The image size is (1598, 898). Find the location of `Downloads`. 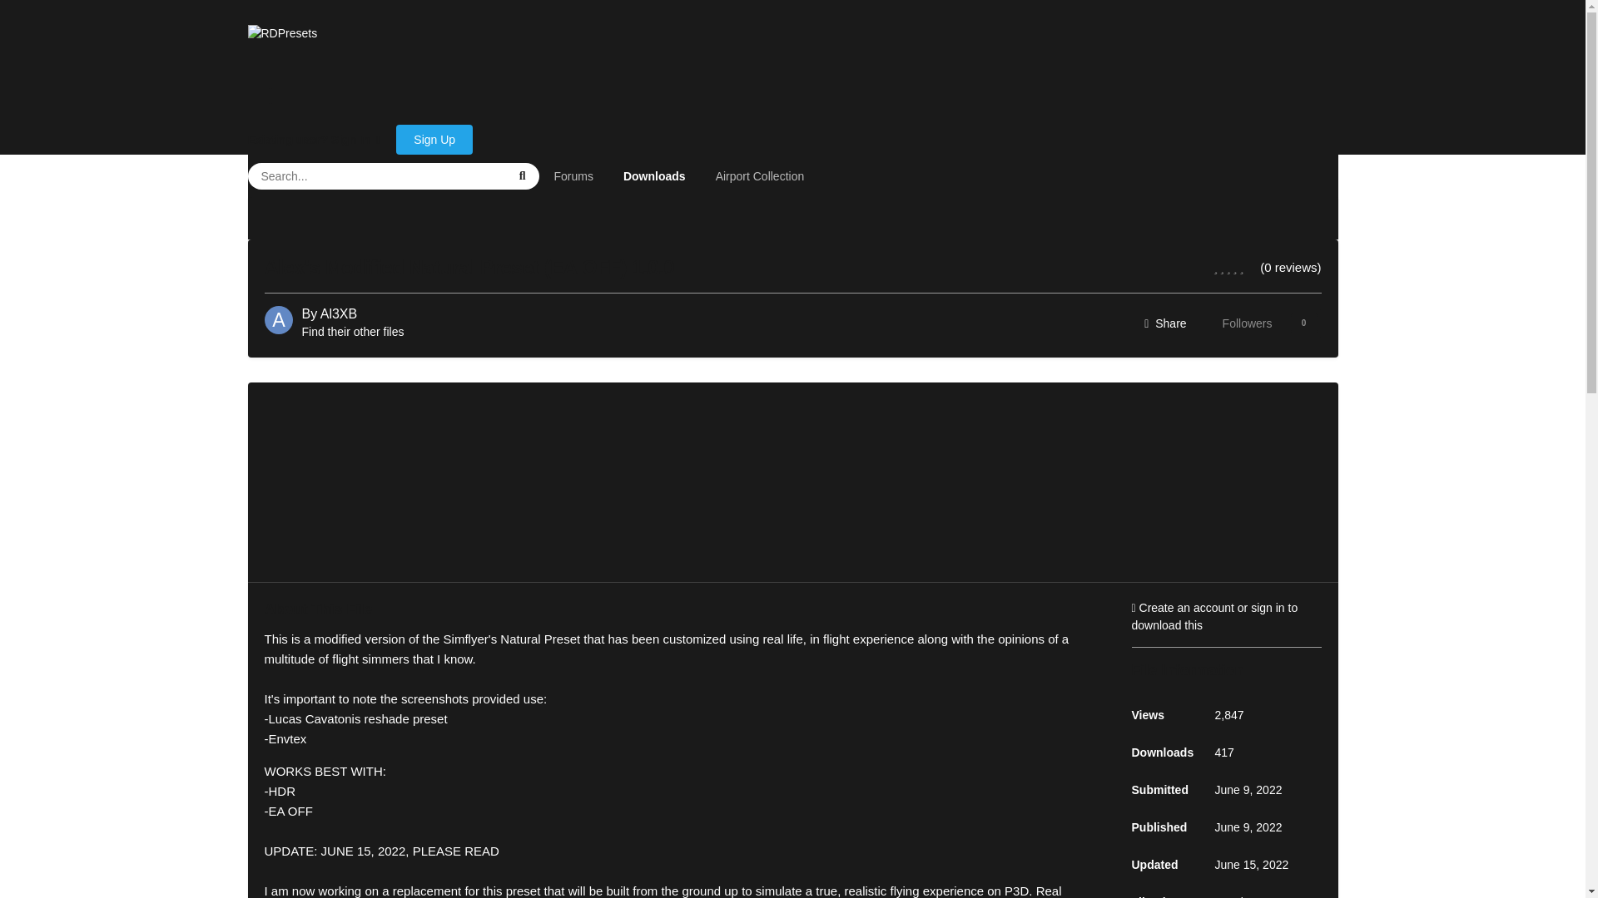

Downloads is located at coordinates (654, 175).